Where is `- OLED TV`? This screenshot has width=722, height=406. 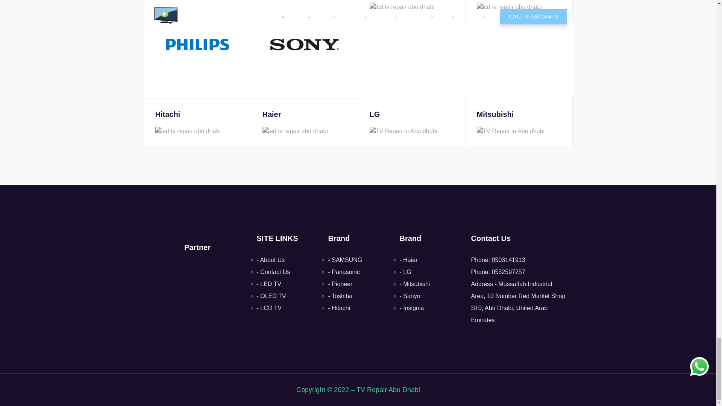 - OLED TV is located at coordinates (271, 295).